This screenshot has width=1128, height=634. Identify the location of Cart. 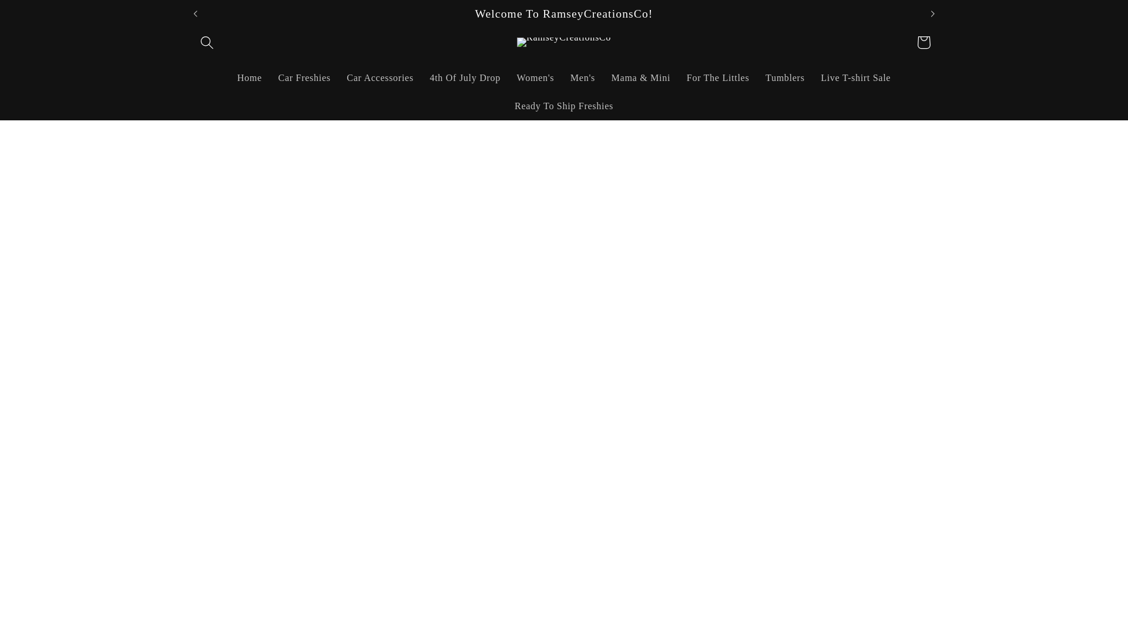
(924, 42).